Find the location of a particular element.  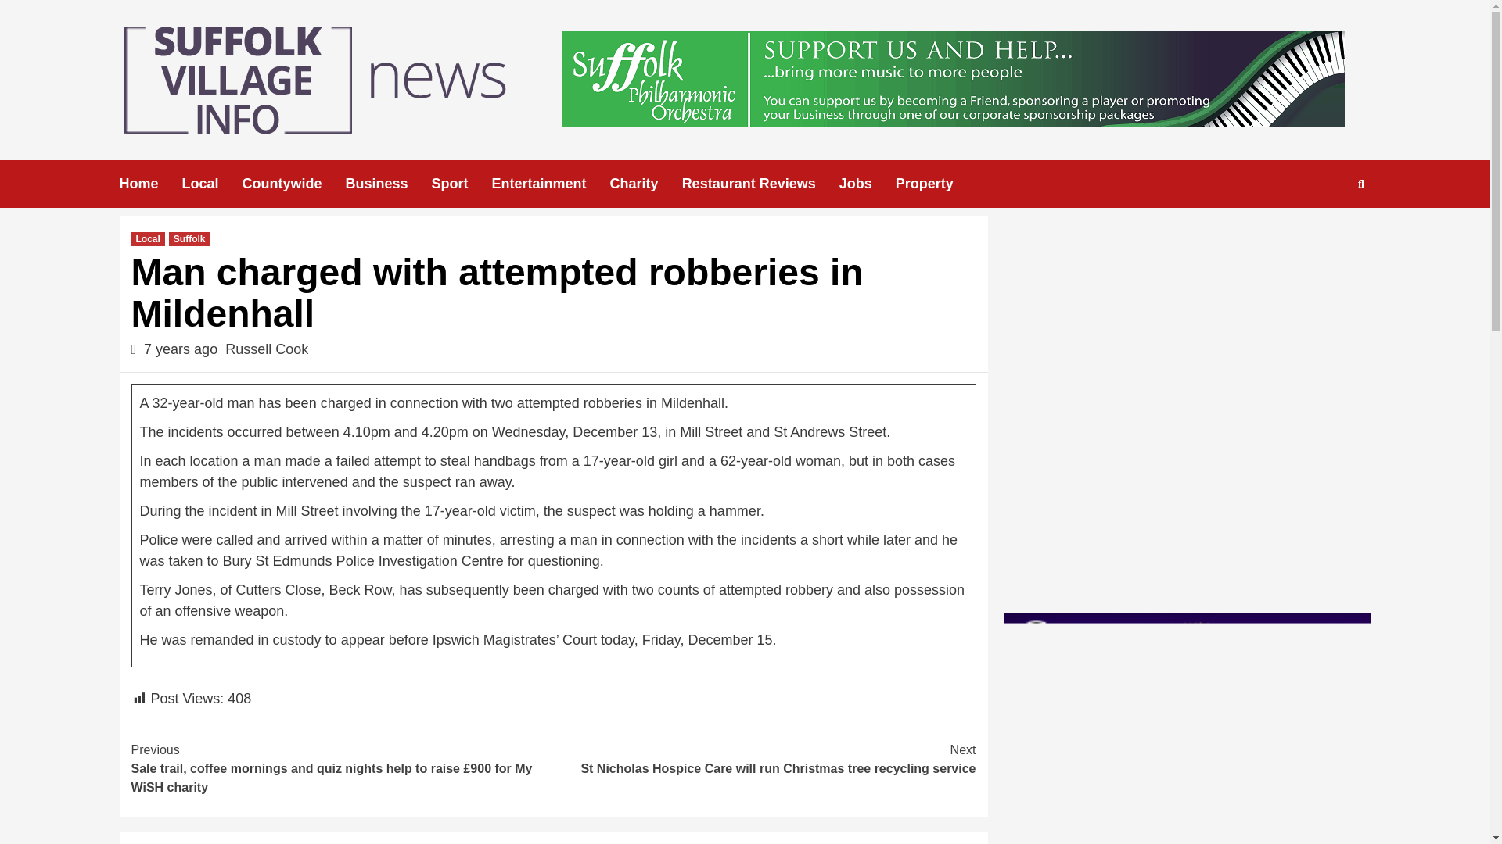

Restaurant Reviews is located at coordinates (760, 184).